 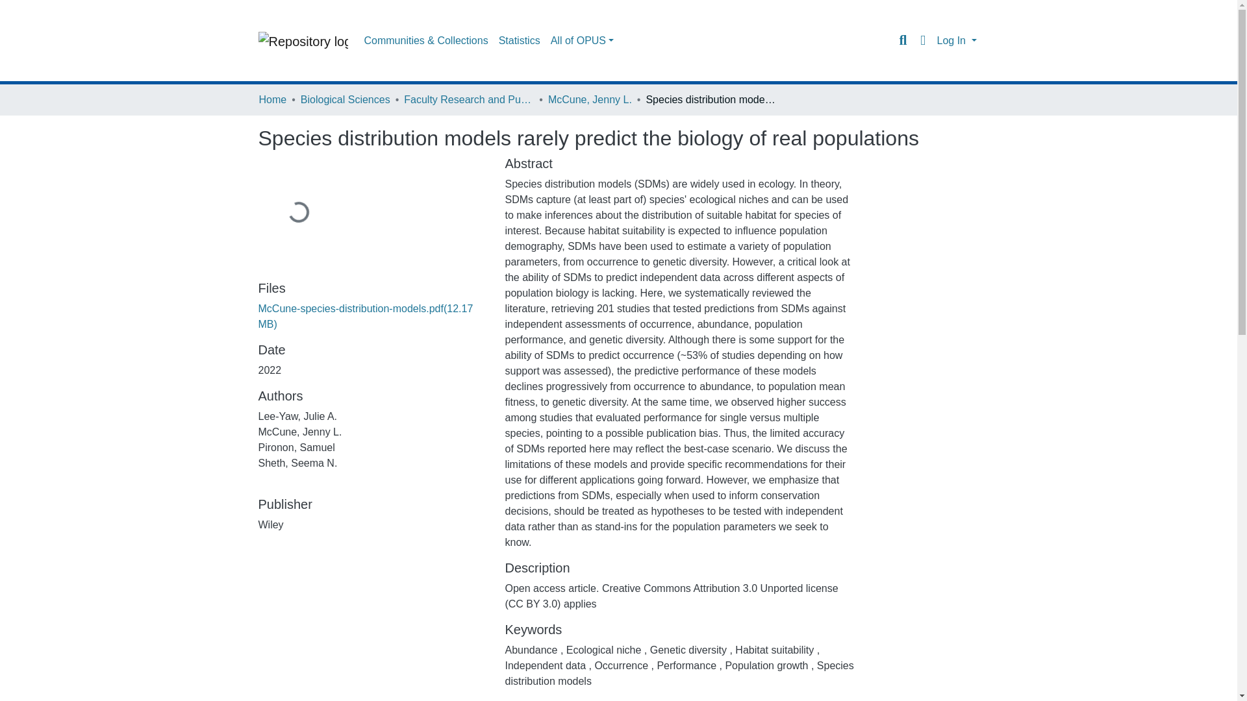 What do you see at coordinates (345, 100) in the screenshot?
I see `Biological Sciences` at bounding box center [345, 100].